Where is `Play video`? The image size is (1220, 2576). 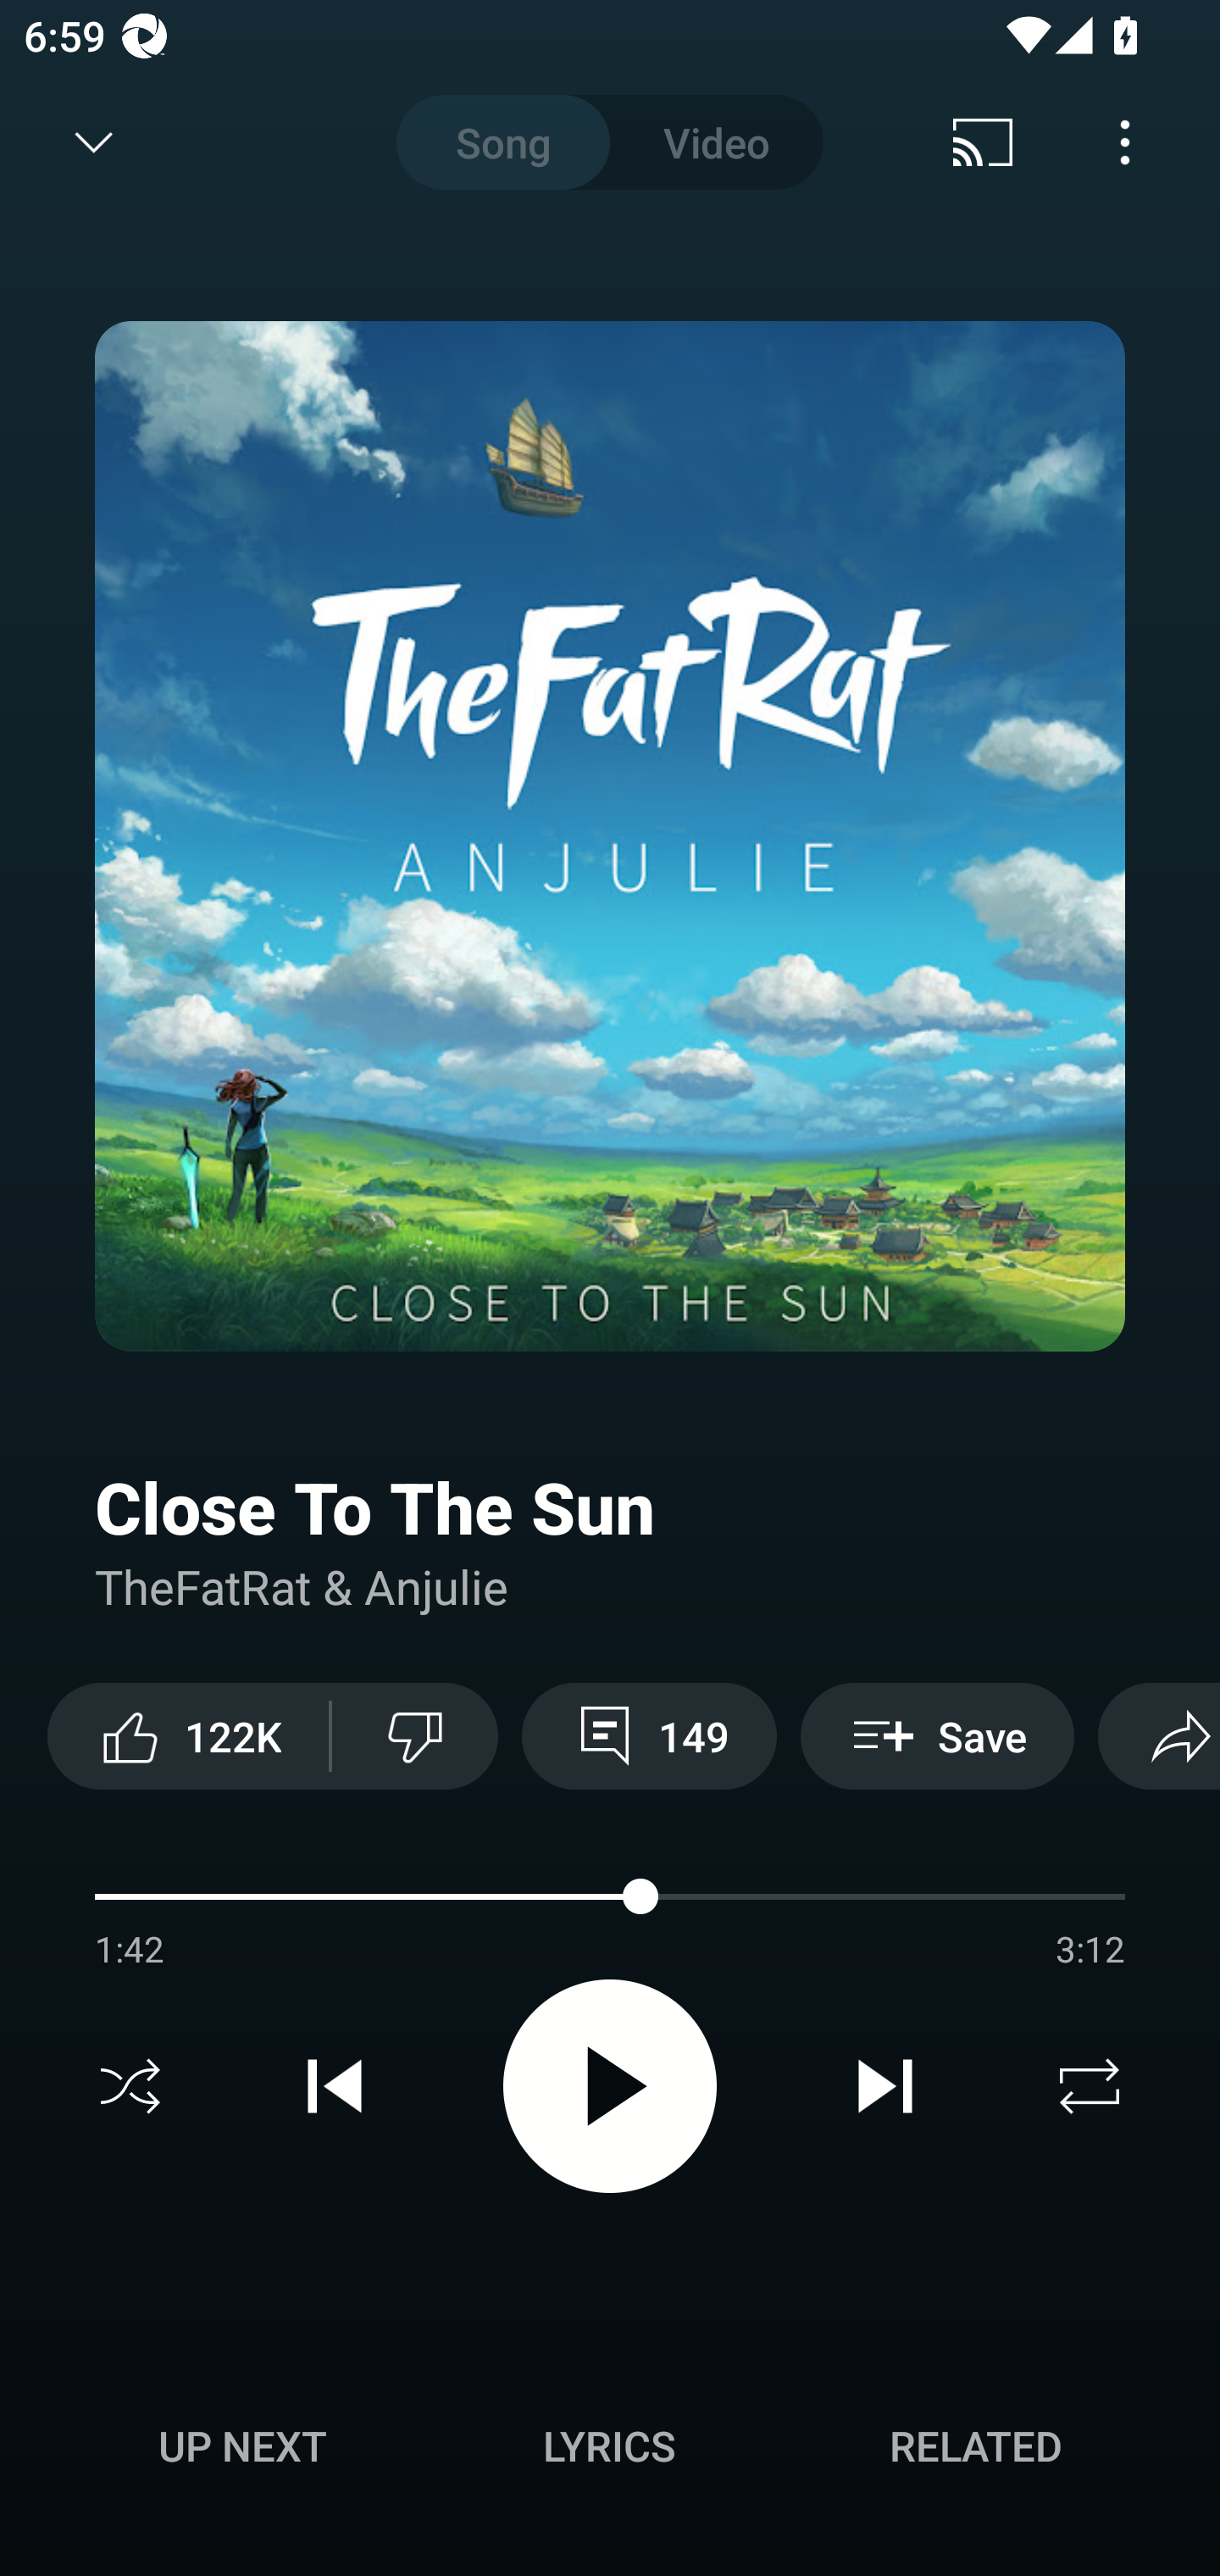 Play video is located at coordinates (610, 2085).